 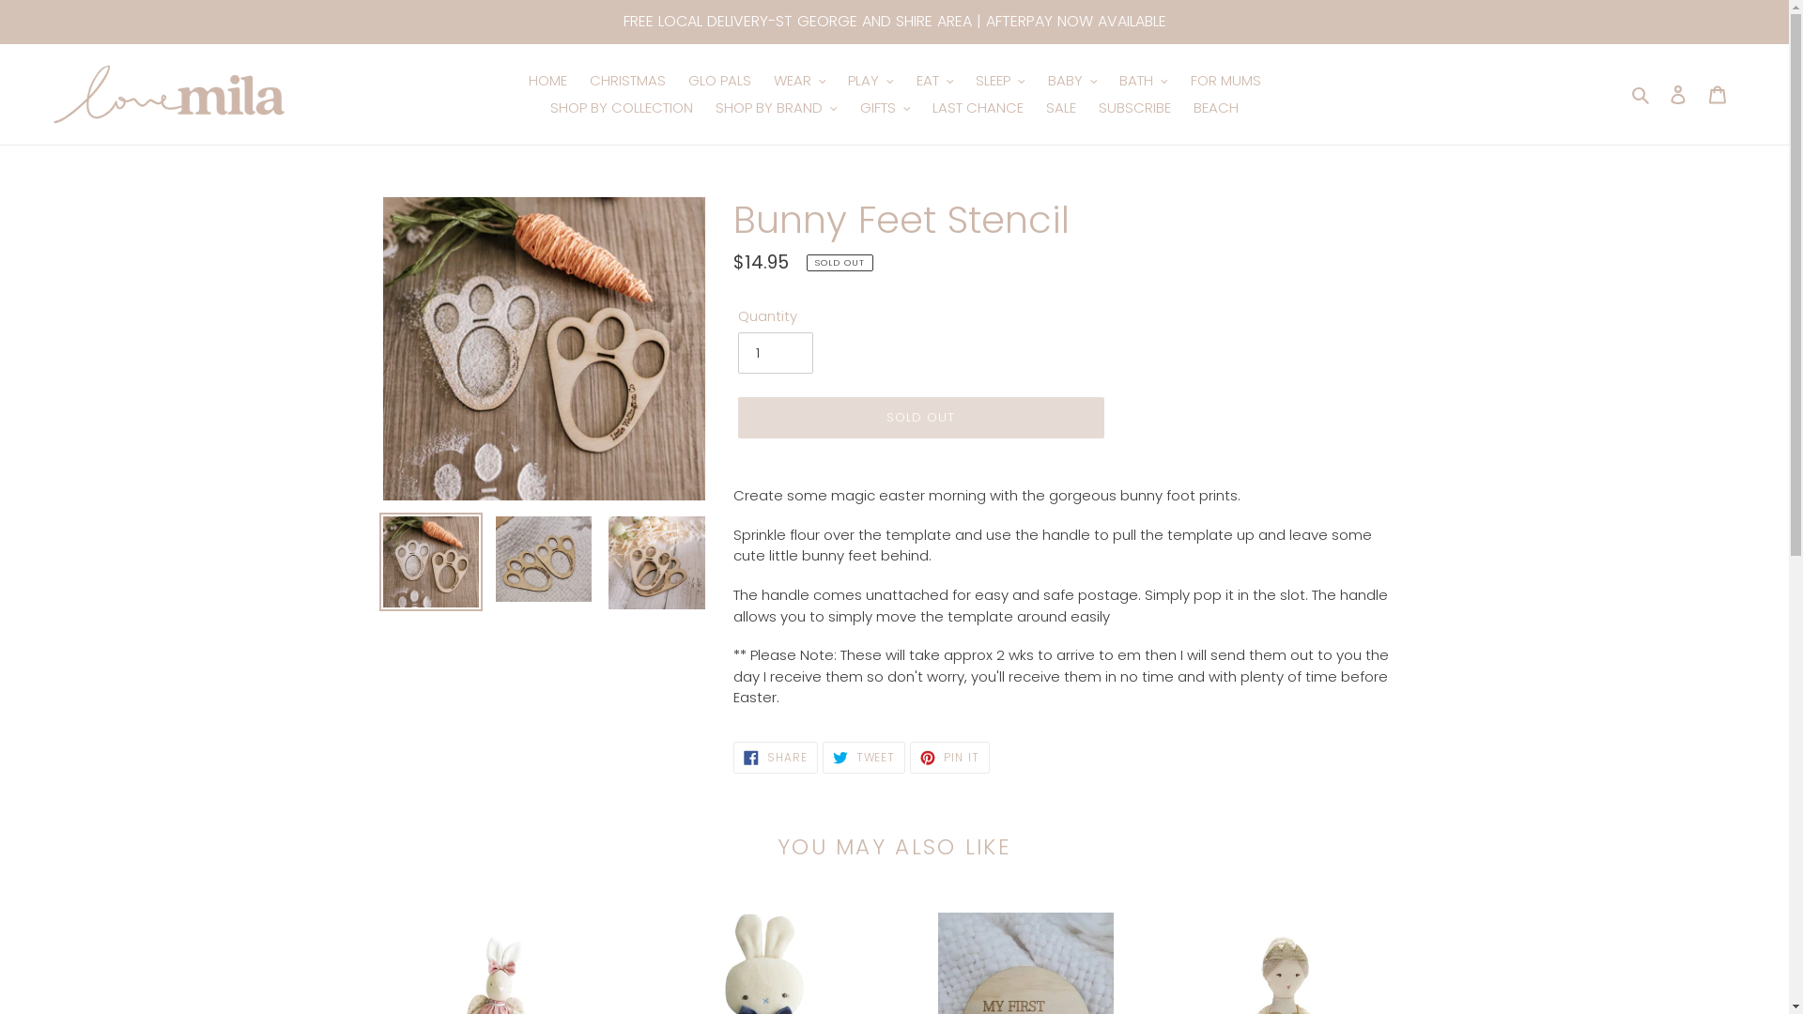 I want to click on GIFTS, so click(x=885, y=107).